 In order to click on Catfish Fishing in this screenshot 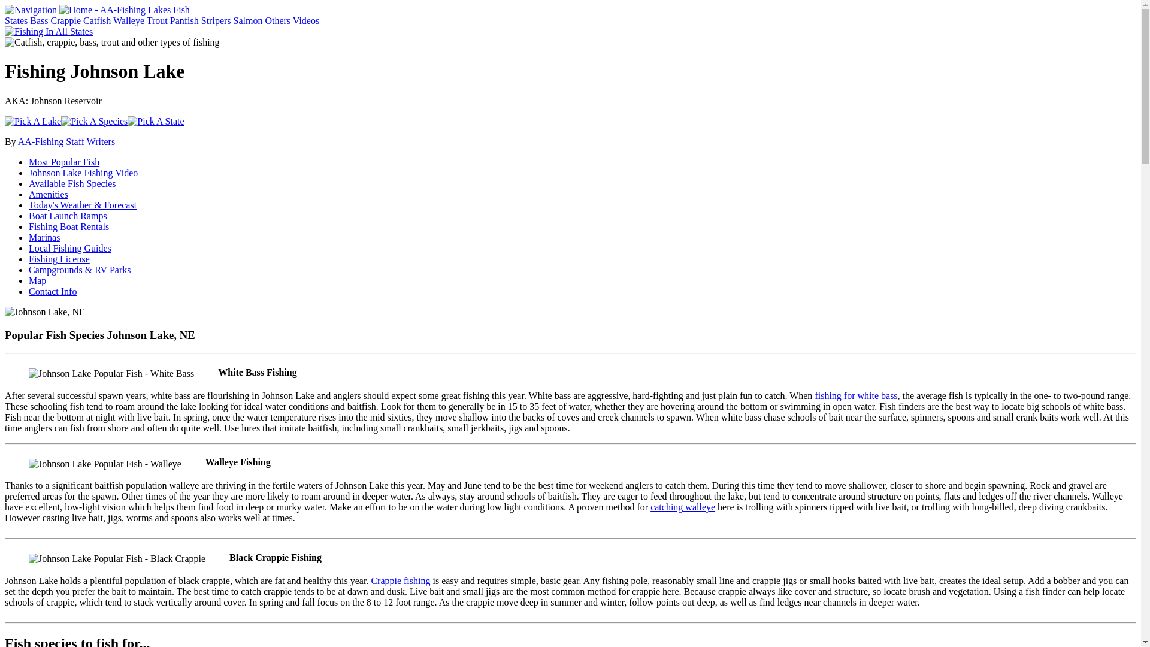, I will do `click(96, 20)`.